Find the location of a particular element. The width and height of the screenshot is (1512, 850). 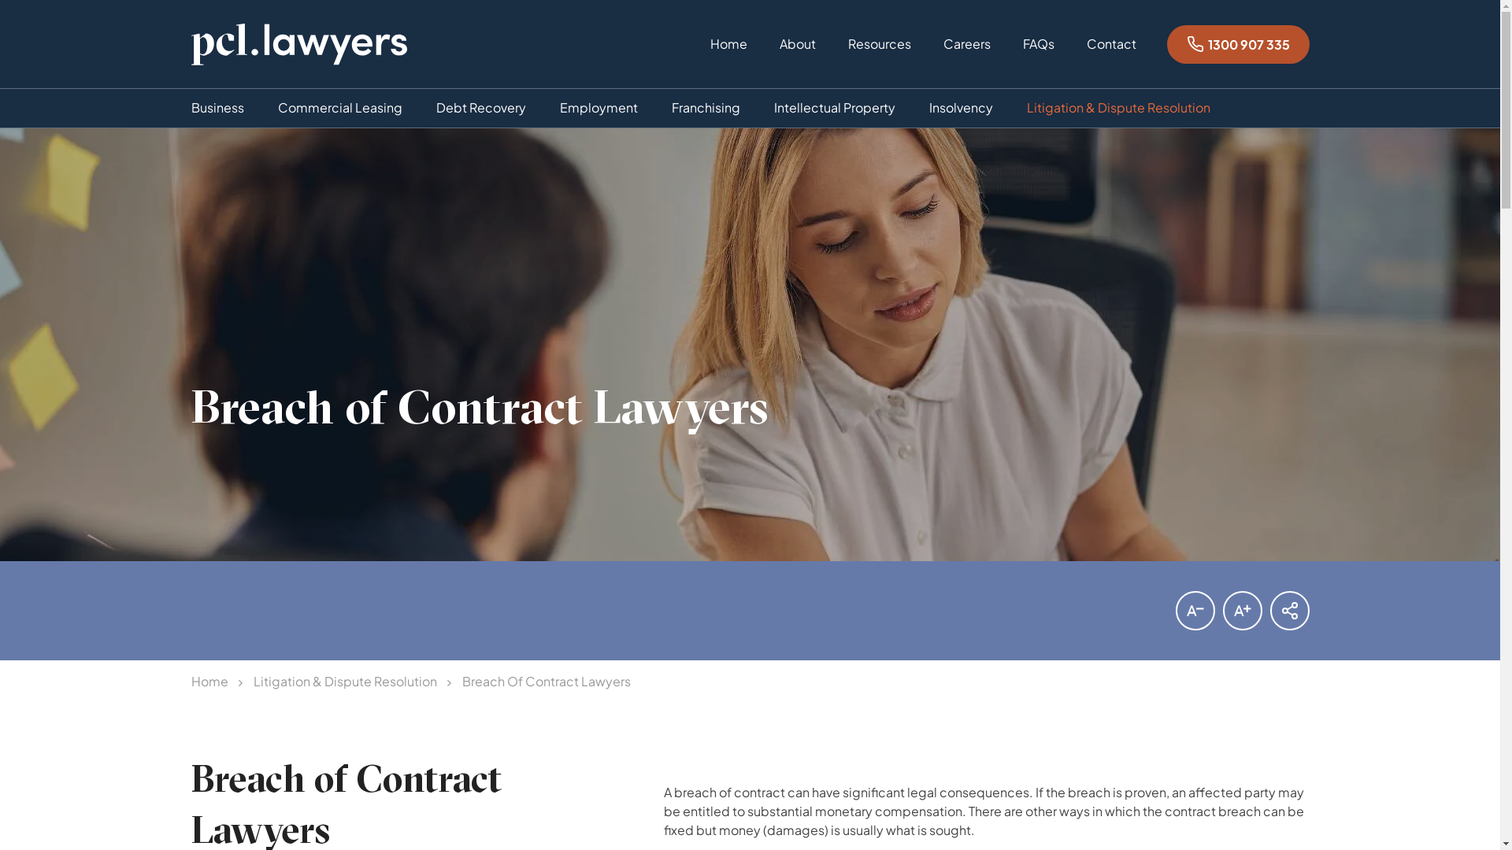

Breach Of Contract Lawyers is located at coordinates (546, 682).